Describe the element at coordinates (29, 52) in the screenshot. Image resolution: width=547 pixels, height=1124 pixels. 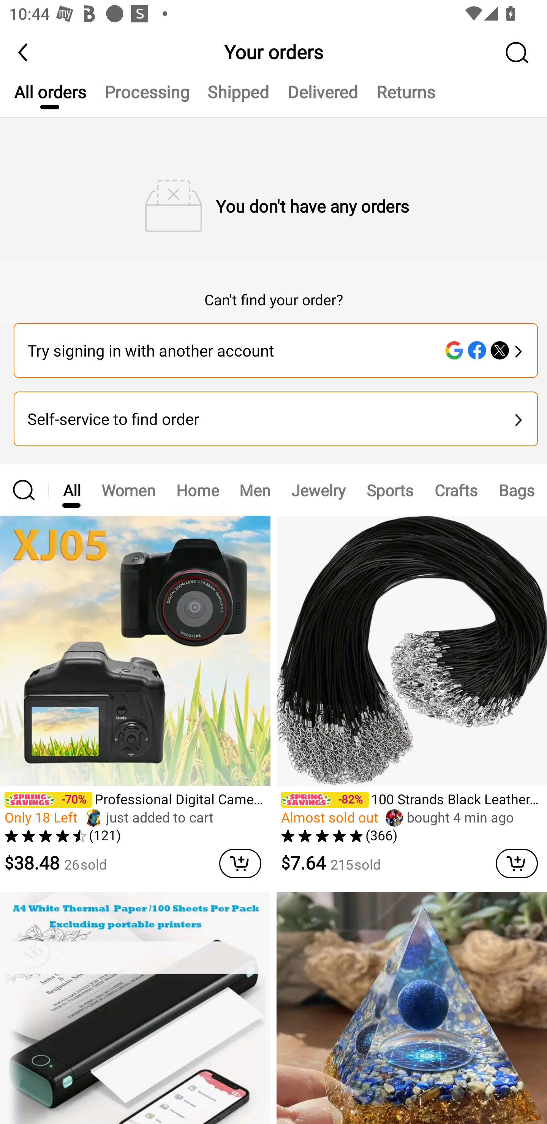
I see `back` at that location.